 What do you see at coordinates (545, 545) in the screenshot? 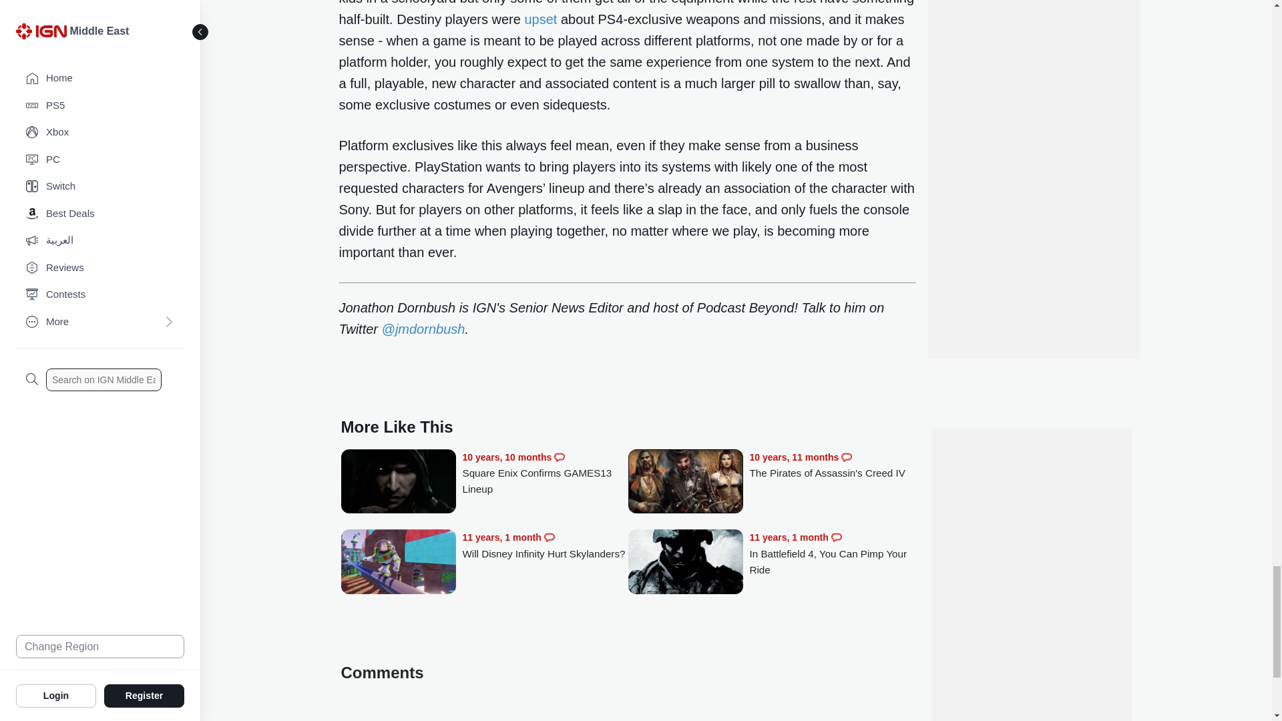
I see `Will Disney Infinity Hurt Skylanders?` at bounding box center [545, 545].